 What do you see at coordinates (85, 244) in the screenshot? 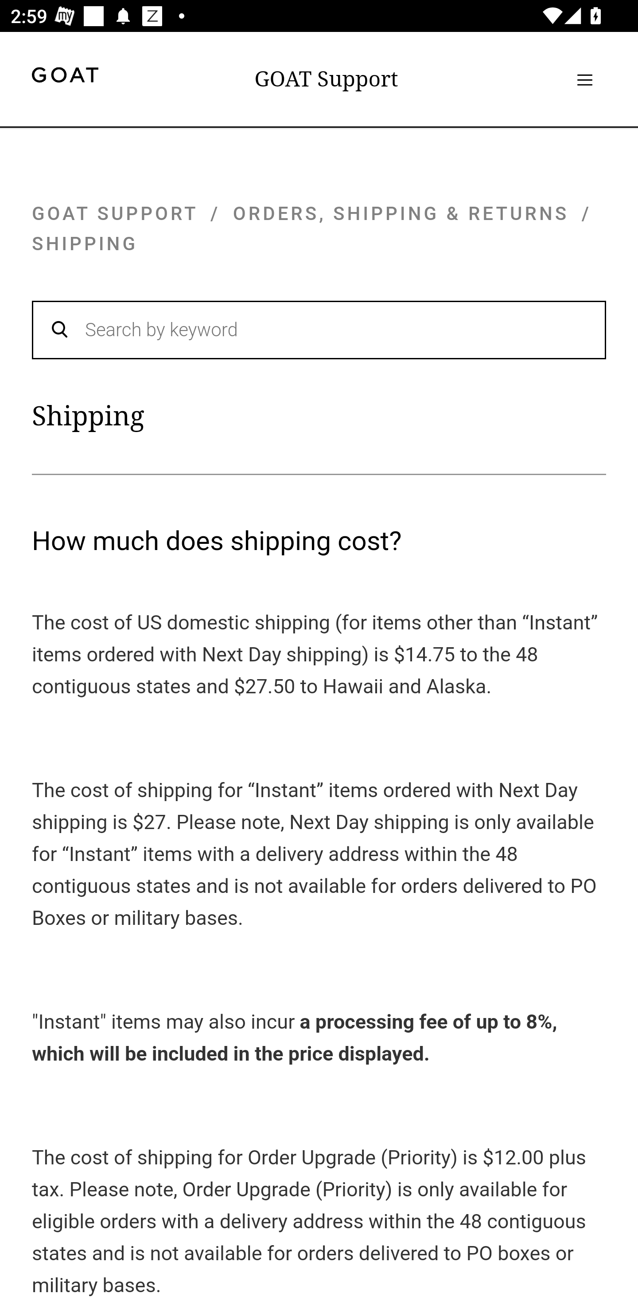
I see `SHIPPING` at bounding box center [85, 244].